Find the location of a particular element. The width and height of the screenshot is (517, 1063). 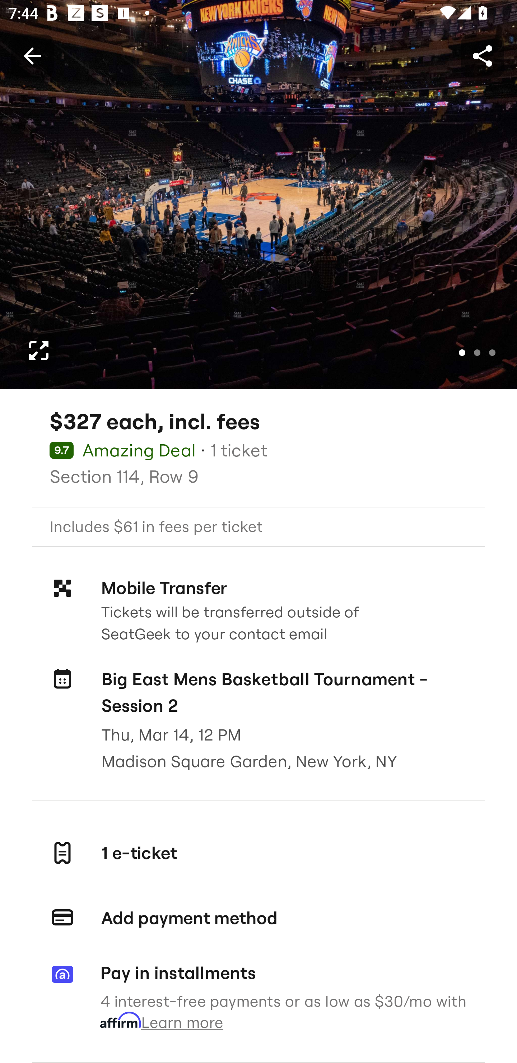

Share is located at coordinates (482, 55).